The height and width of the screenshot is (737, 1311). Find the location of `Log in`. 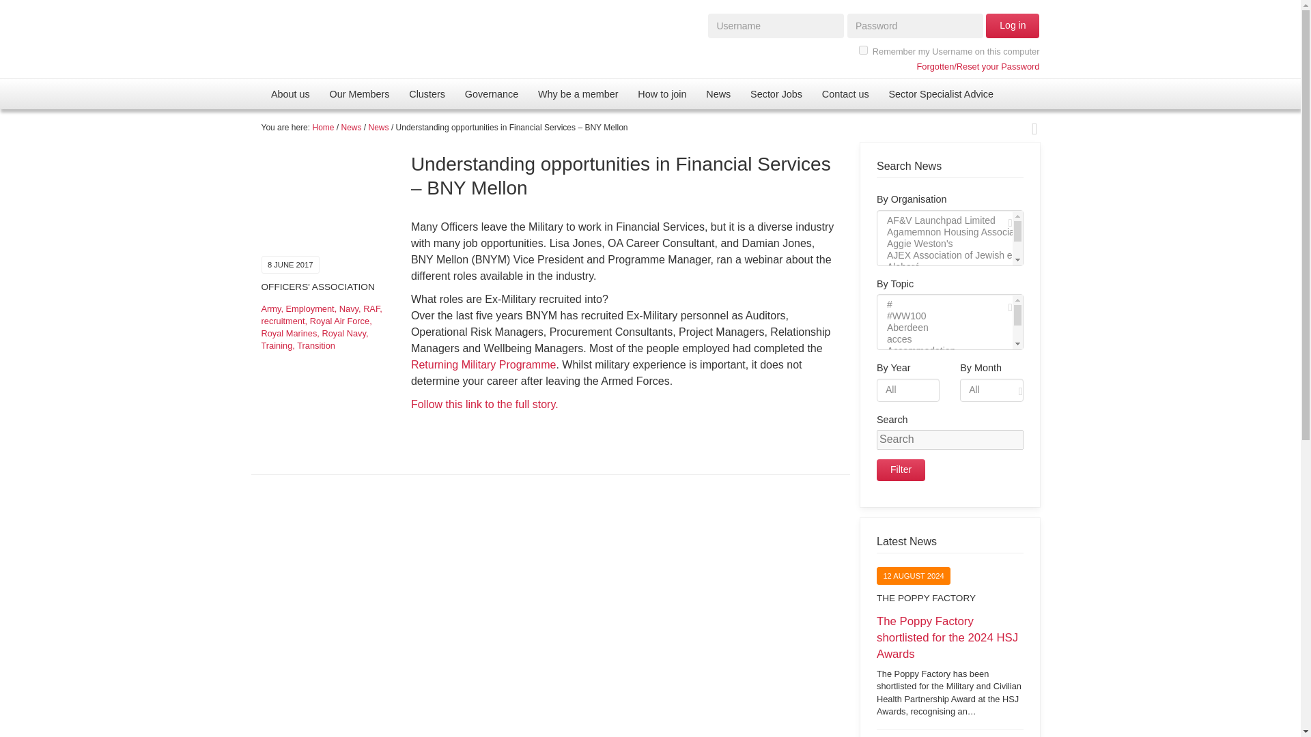

Log in is located at coordinates (1012, 26).